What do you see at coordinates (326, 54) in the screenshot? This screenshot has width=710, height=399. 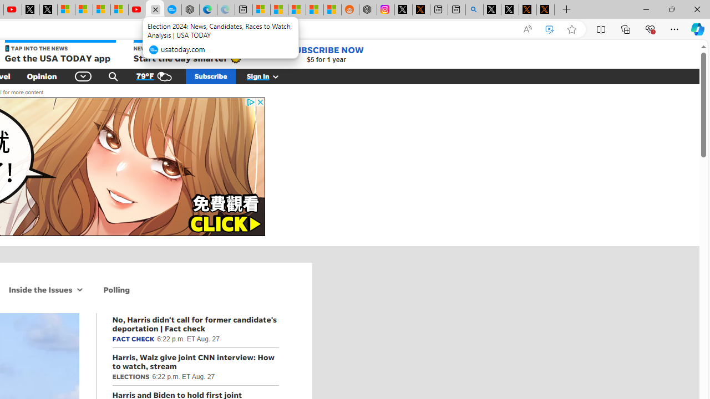 I see `SUBSCRIBE NOW $5 for 1 year` at bounding box center [326, 54].